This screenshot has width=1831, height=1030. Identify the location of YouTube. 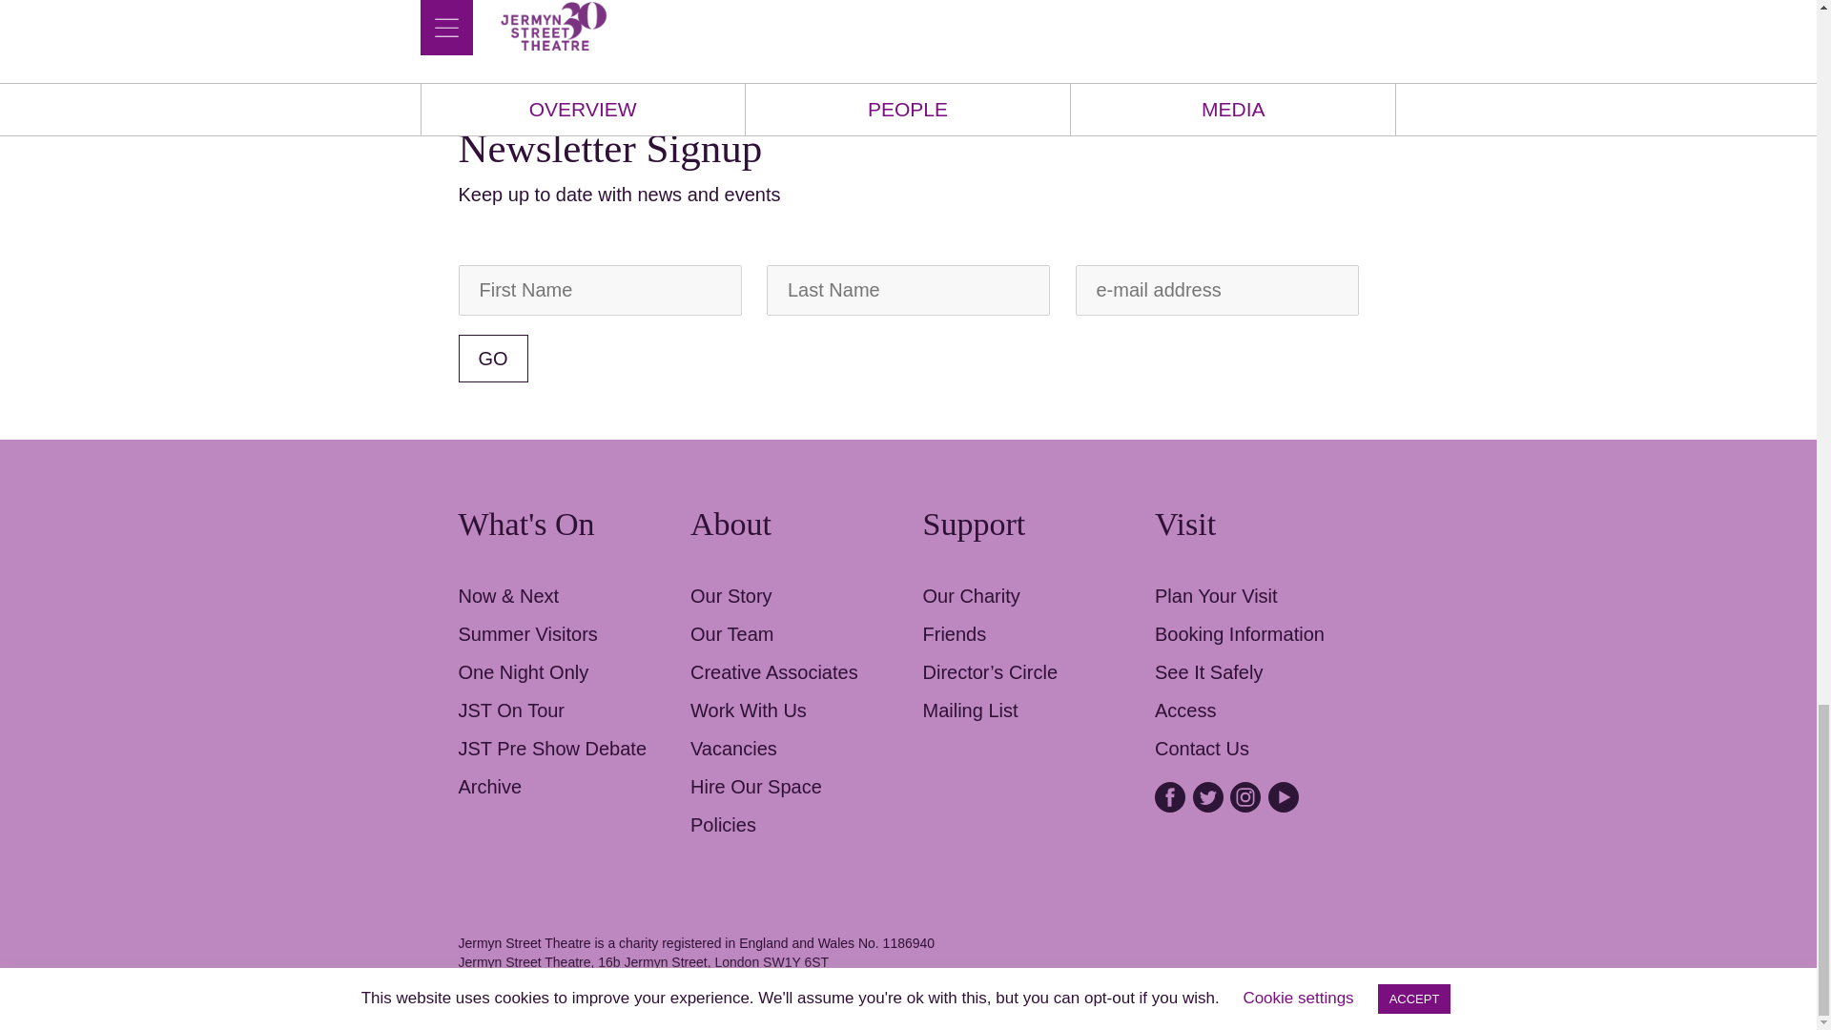
(1284, 797).